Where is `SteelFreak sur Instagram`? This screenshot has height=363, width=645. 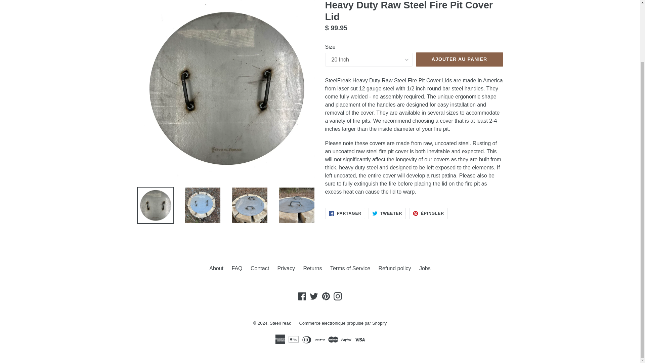
SteelFreak sur Instagram is located at coordinates (338, 296).